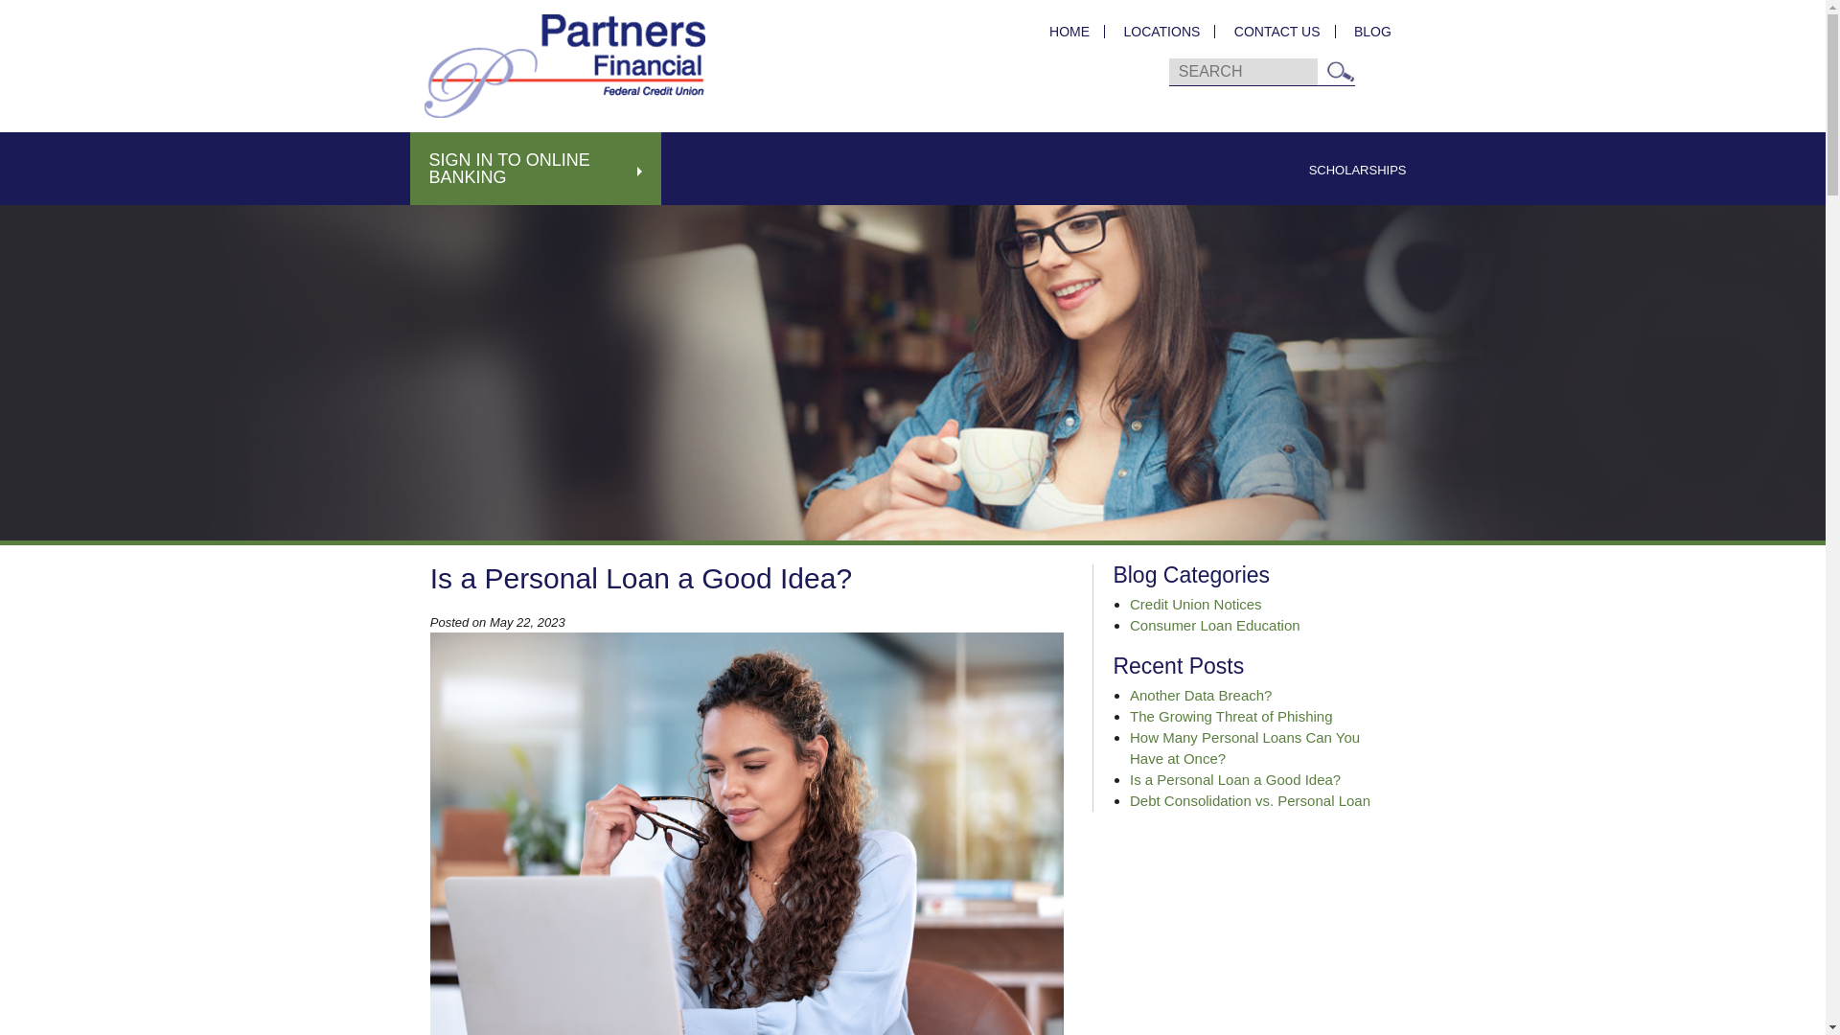 The height and width of the screenshot is (1035, 1840). What do you see at coordinates (1365, 31) in the screenshot?
I see `BLOG` at bounding box center [1365, 31].